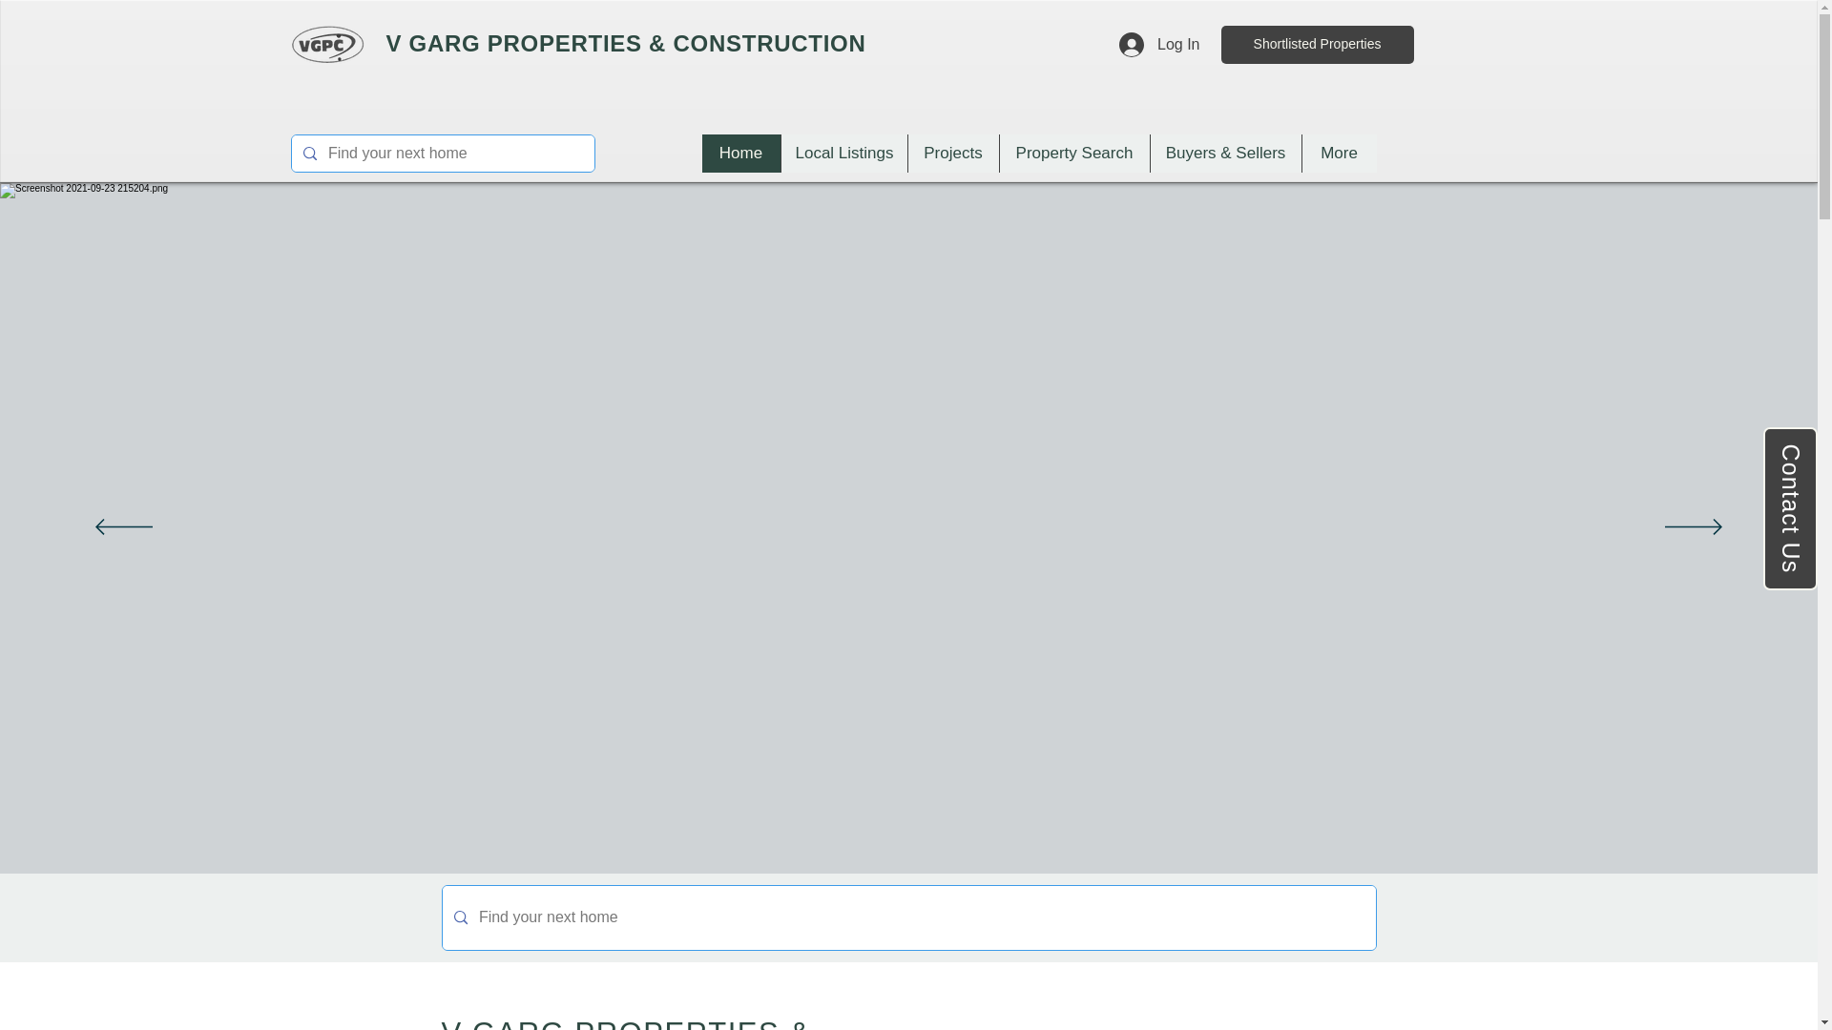 This screenshot has width=1832, height=1030. What do you see at coordinates (843, 154) in the screenshot?
I see `Local Listings` at bounding box center [843, 154].